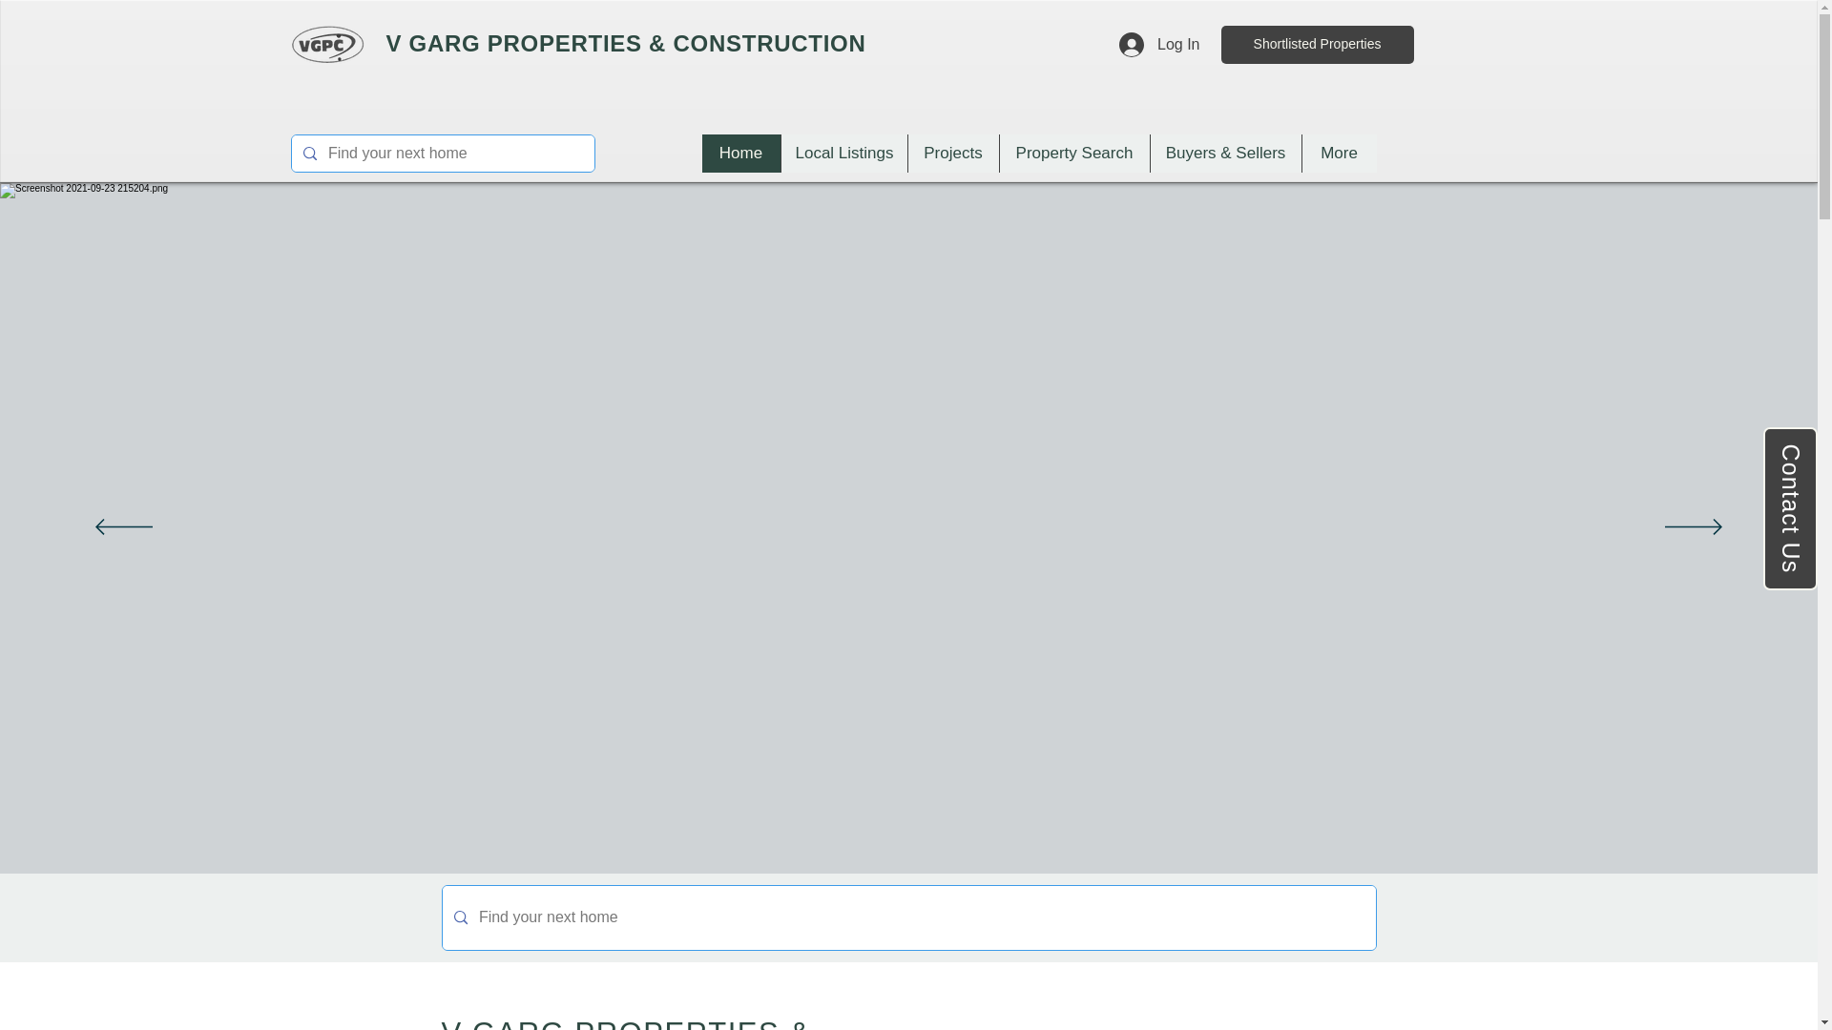 This screenshot has width=1832, height=1030. What do you see at coordinates (843, 154) in the screenshot?
I see `Local Listings` at bounding box center [843, 154].